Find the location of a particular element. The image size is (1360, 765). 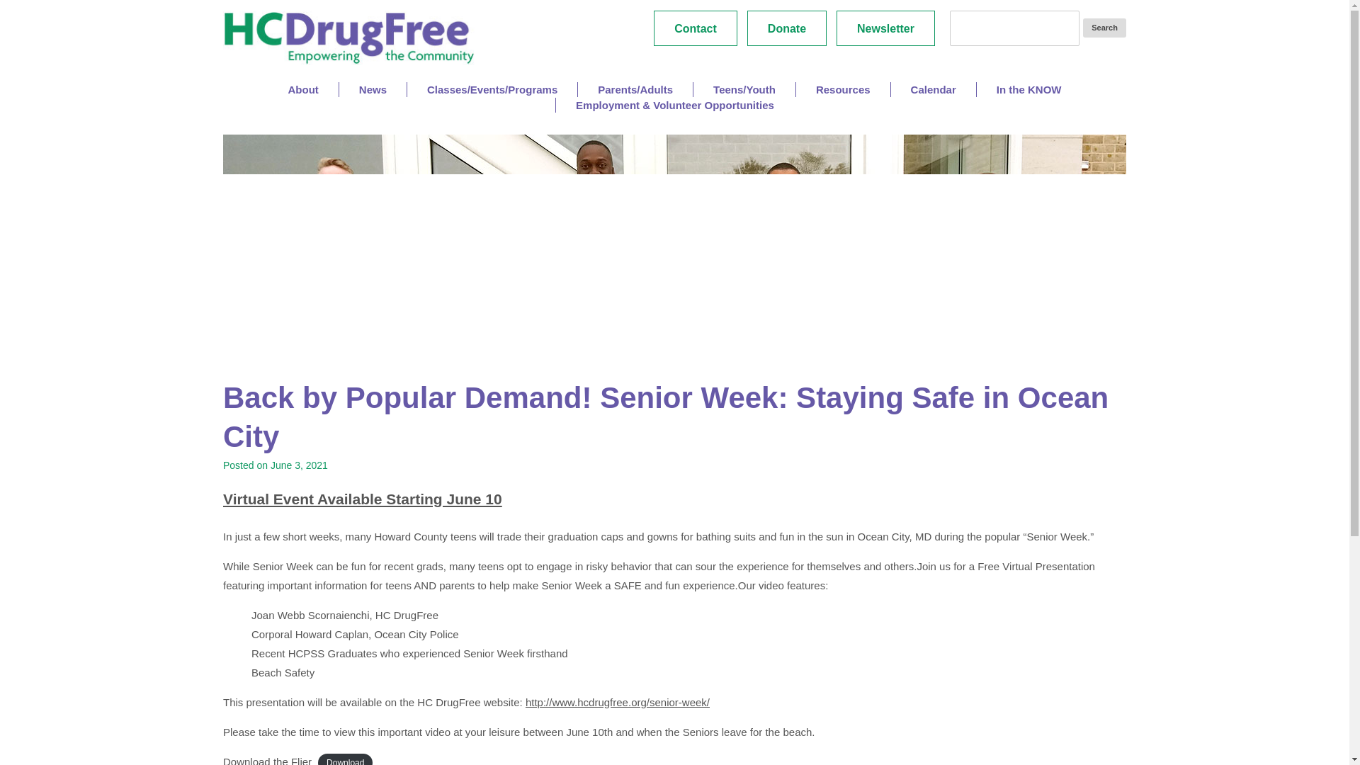

Newsletter is located at coordinates (885, 28).